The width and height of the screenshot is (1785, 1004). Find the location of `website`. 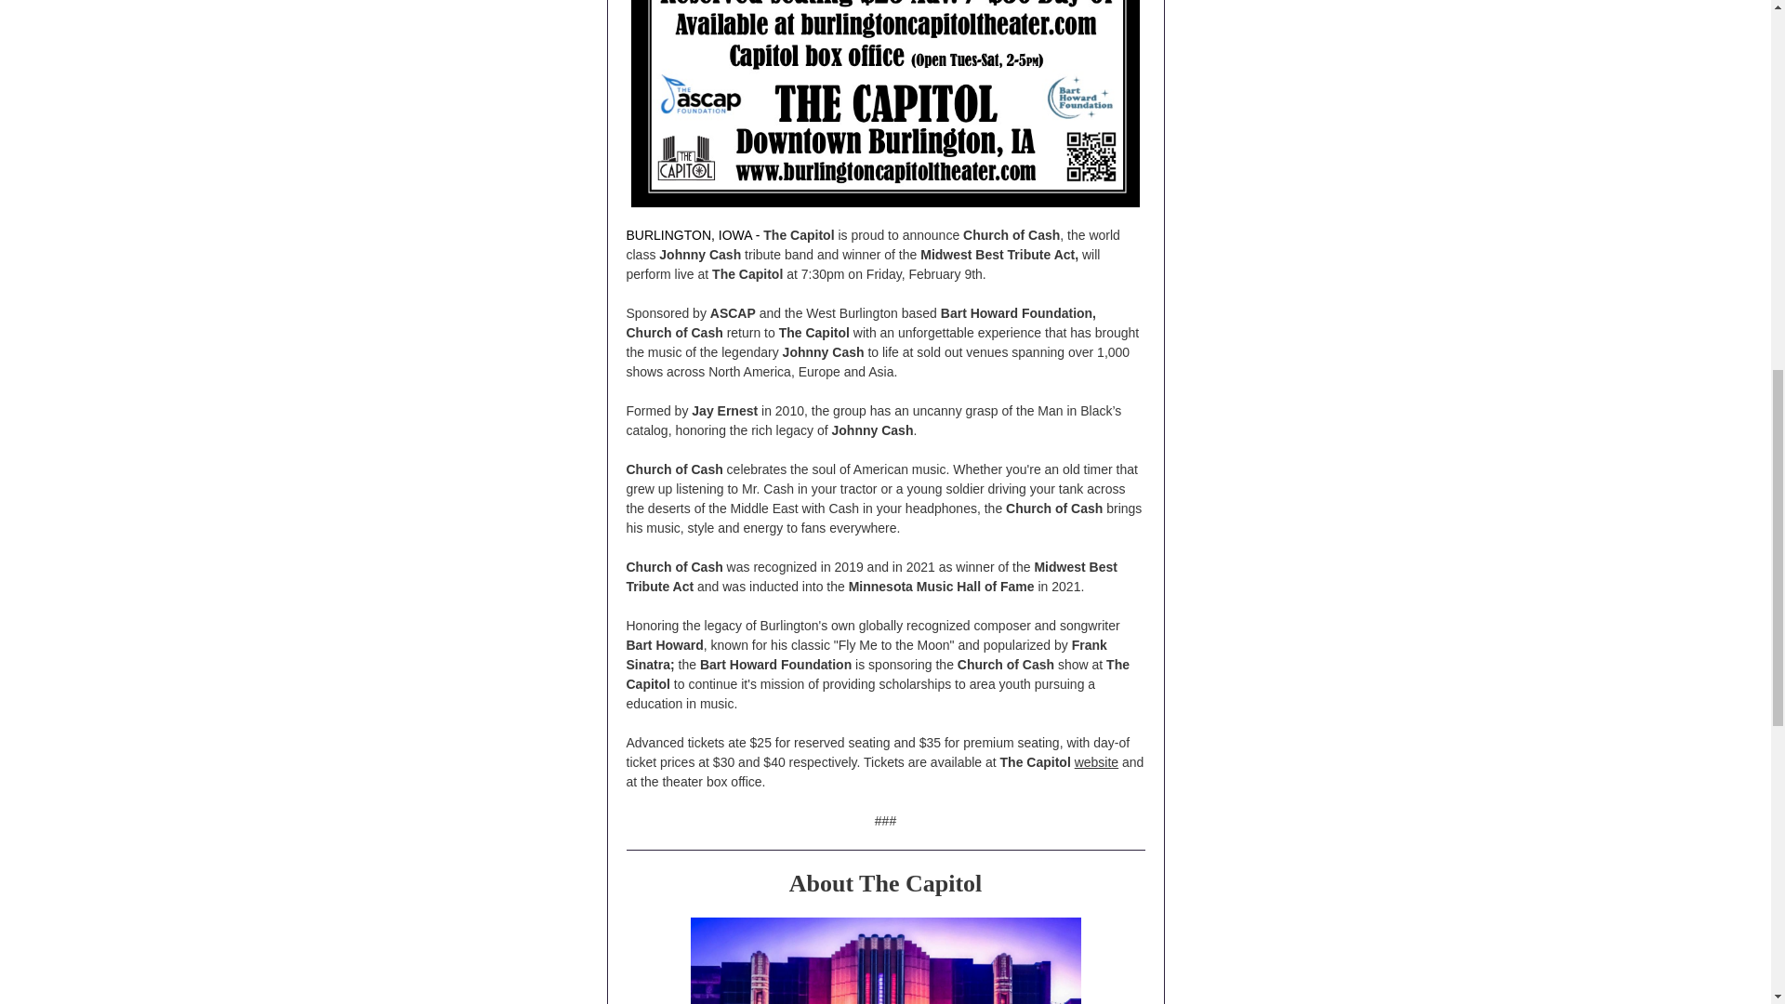

website is located at coordinates (1096, 762).